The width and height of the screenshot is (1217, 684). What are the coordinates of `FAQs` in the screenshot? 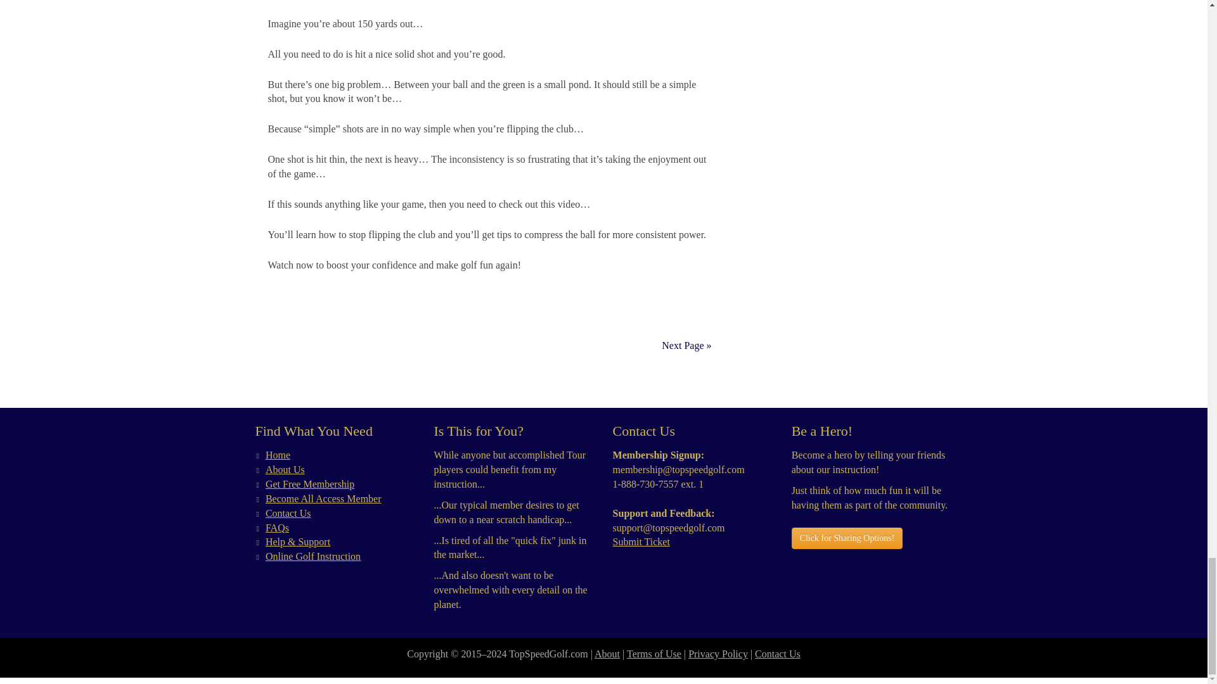 It's located at (277, 528).